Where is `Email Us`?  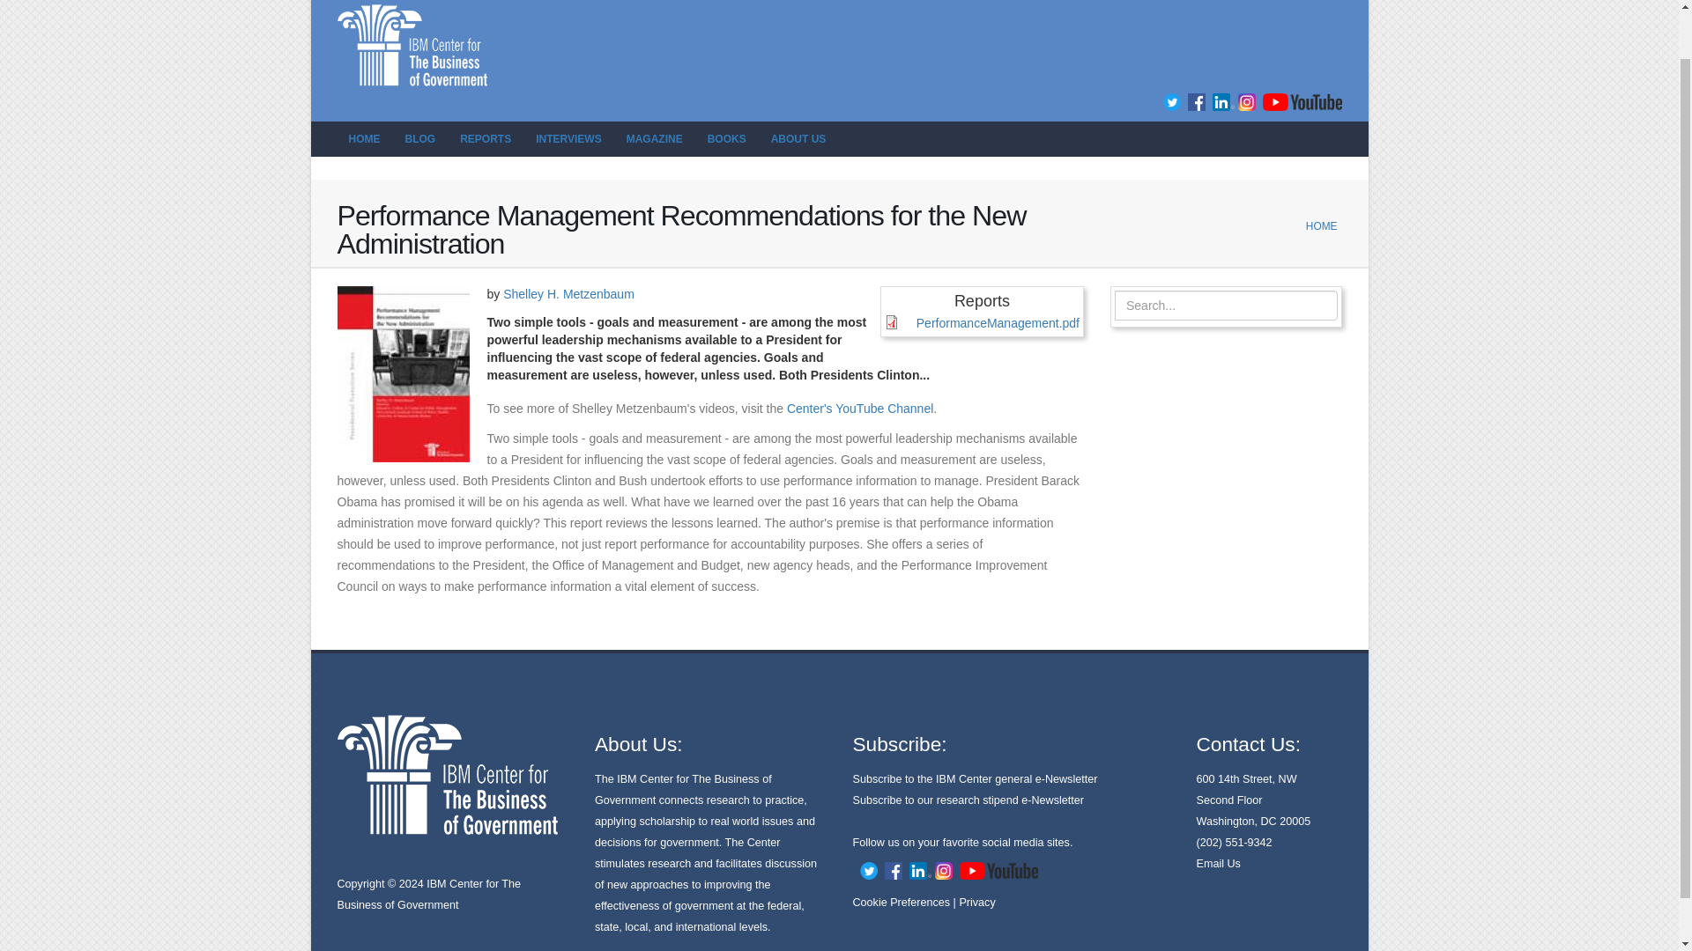 Email Us is located at coordinates (1218, 864).